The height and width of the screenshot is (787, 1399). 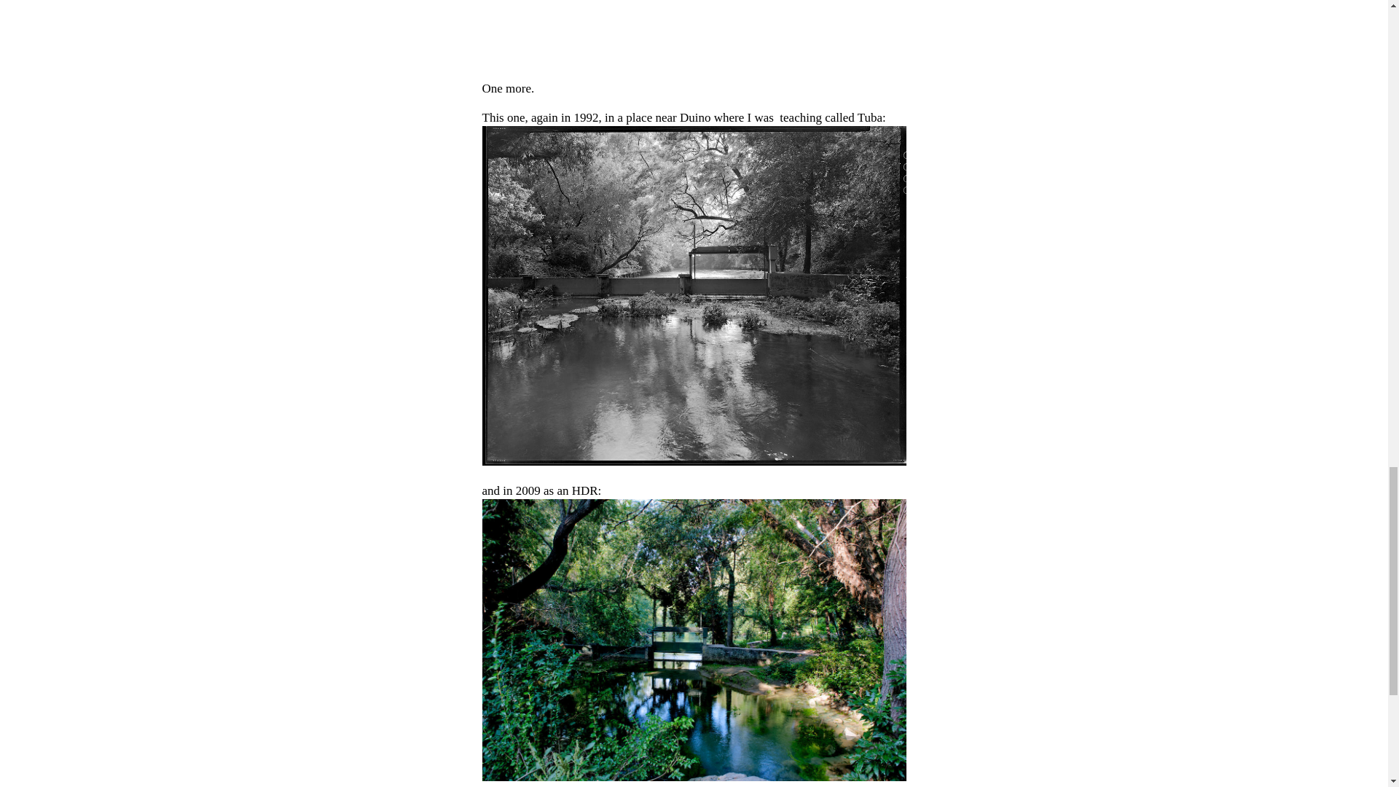 What do you see at coordinates (694, 640) in the screenshot?
I see `Click to enlarge` at bounding box center [694, 640].